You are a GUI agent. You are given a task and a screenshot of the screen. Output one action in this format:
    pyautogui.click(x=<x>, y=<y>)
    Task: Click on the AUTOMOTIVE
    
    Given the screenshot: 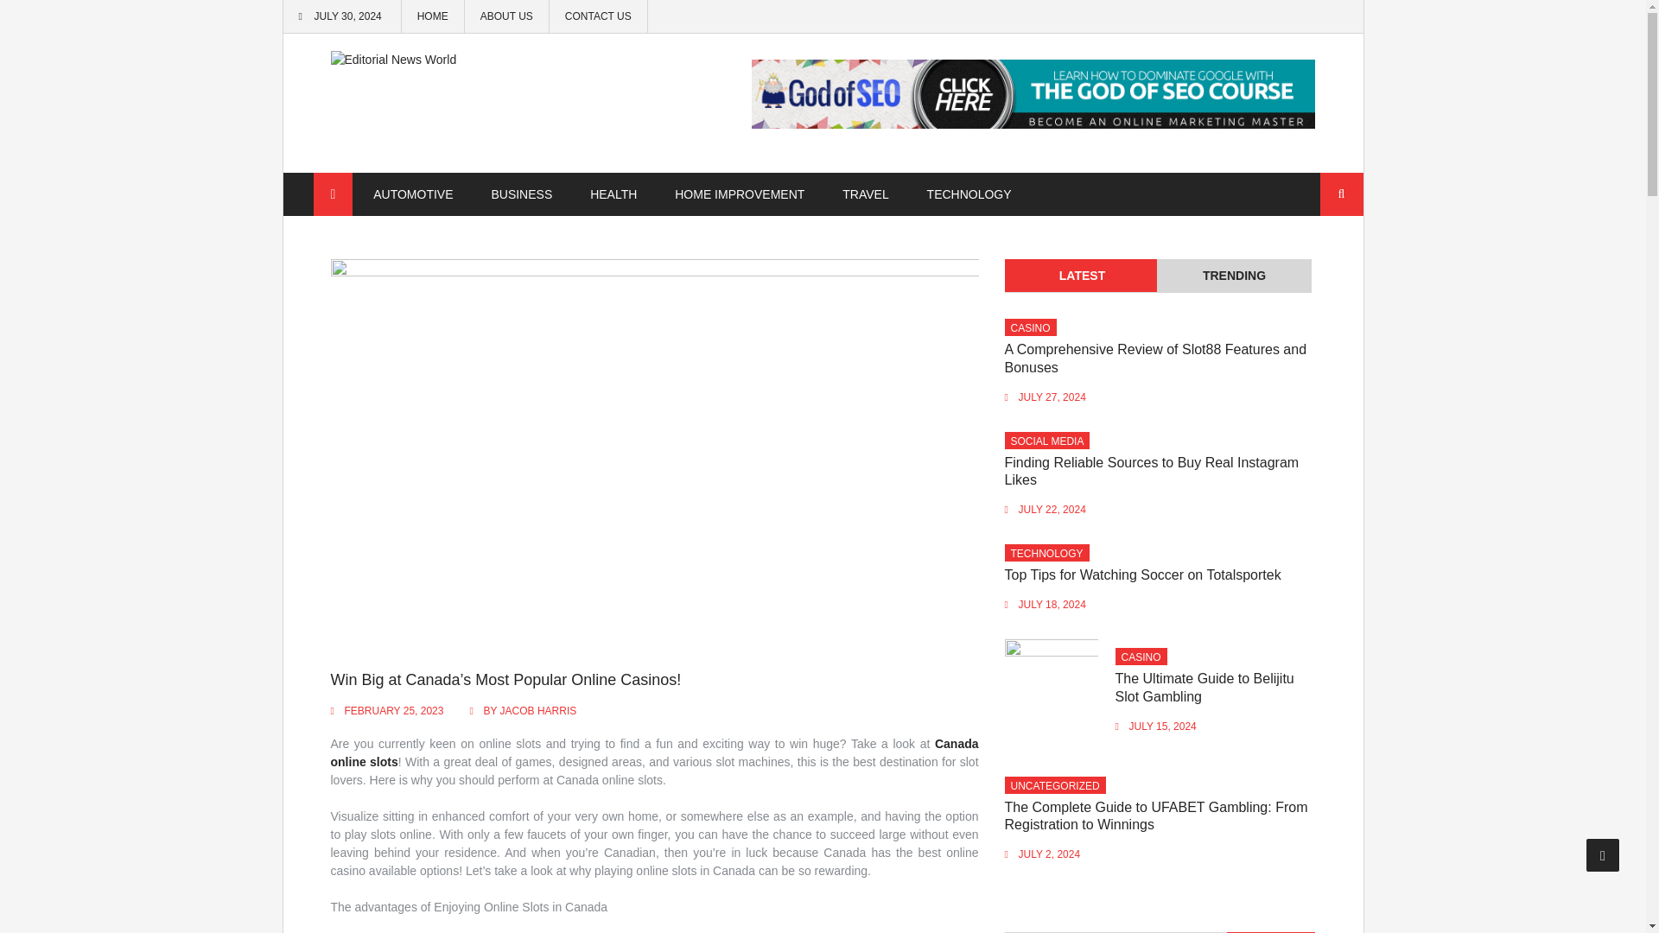 What is the action you would take?
    pyautogui.click(x=413, y=194)
    